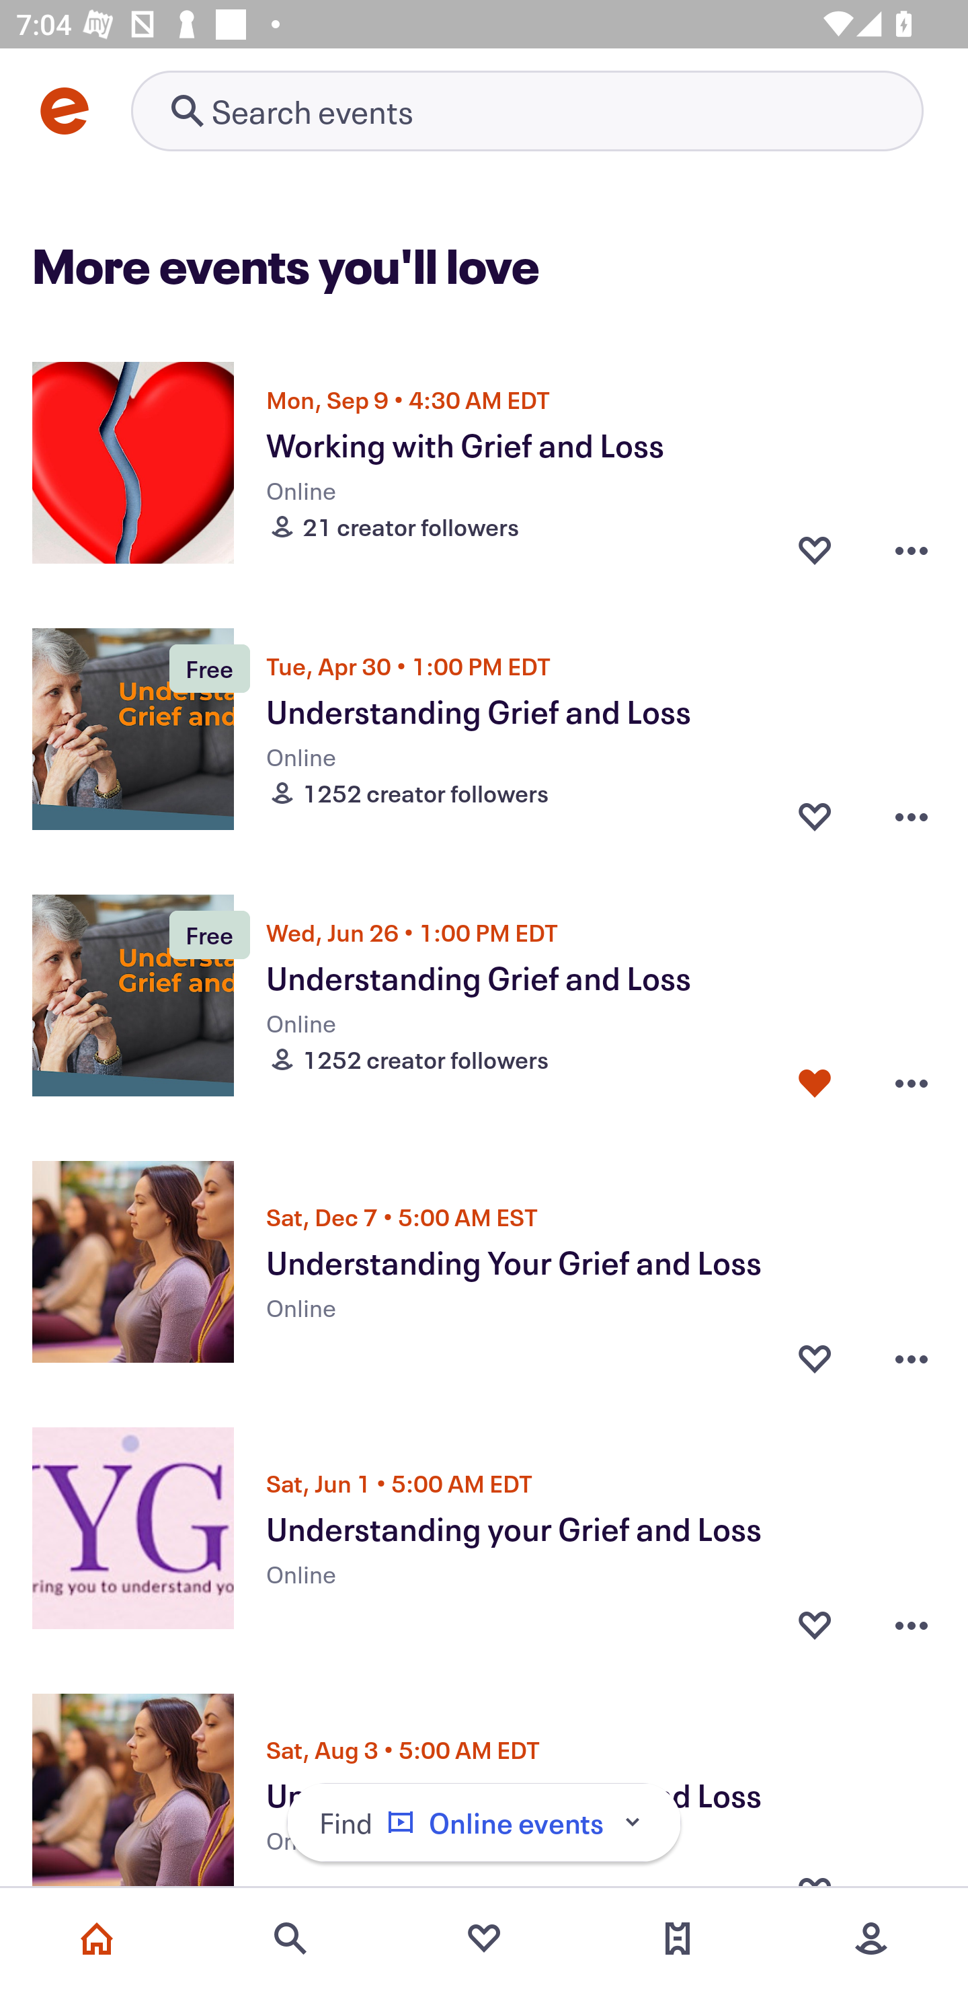  I want to click on Overflow menu button, so click(912, 548).